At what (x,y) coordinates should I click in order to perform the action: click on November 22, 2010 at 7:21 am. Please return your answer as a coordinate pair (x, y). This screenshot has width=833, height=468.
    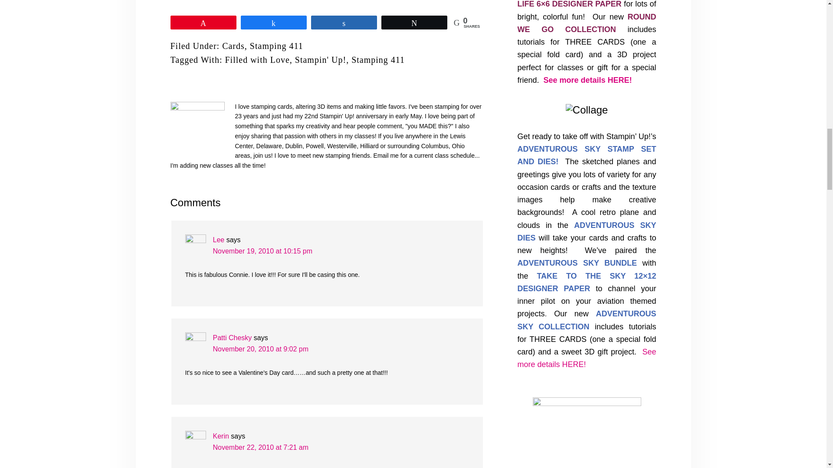
    Looking at the image, I should click on (260, 447).